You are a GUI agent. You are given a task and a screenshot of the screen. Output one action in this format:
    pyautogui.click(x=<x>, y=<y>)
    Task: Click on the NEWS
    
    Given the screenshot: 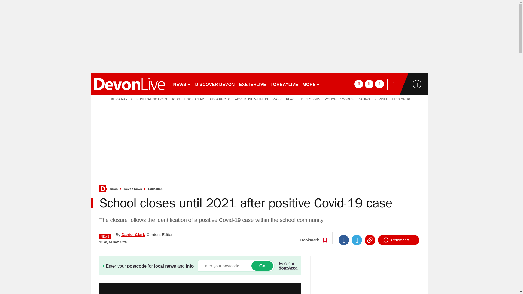 What is the action you would take?
    pyautogui.click(x=182, y=84)
    